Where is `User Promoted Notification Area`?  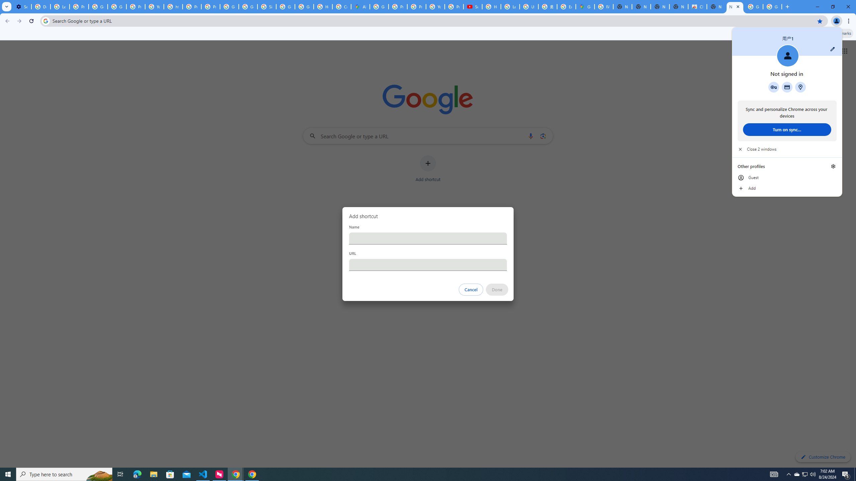
User Promoted Notification Area is located at coordinates (805, 474).